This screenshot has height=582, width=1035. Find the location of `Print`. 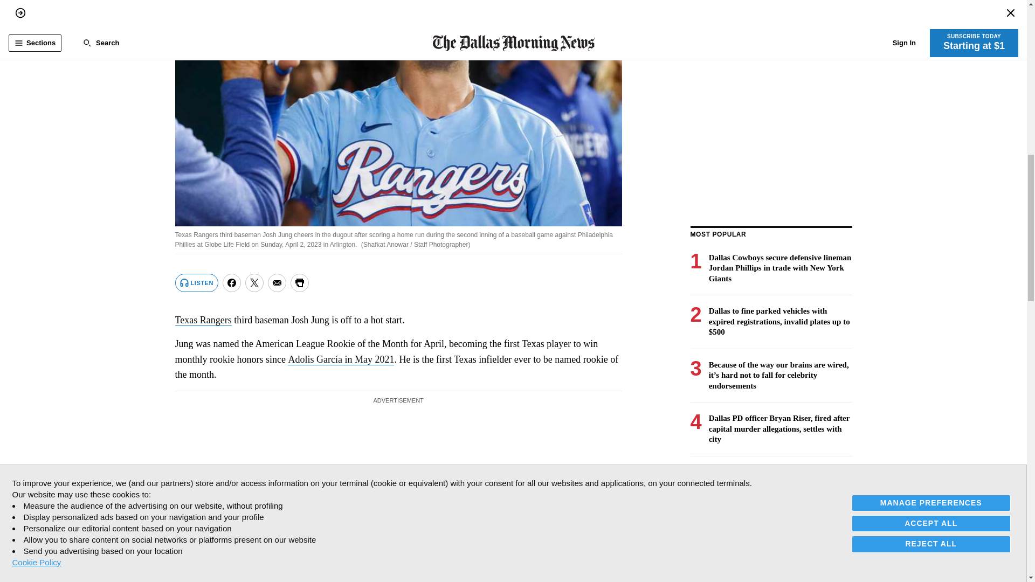

Print is located at coordinates (300, 282).